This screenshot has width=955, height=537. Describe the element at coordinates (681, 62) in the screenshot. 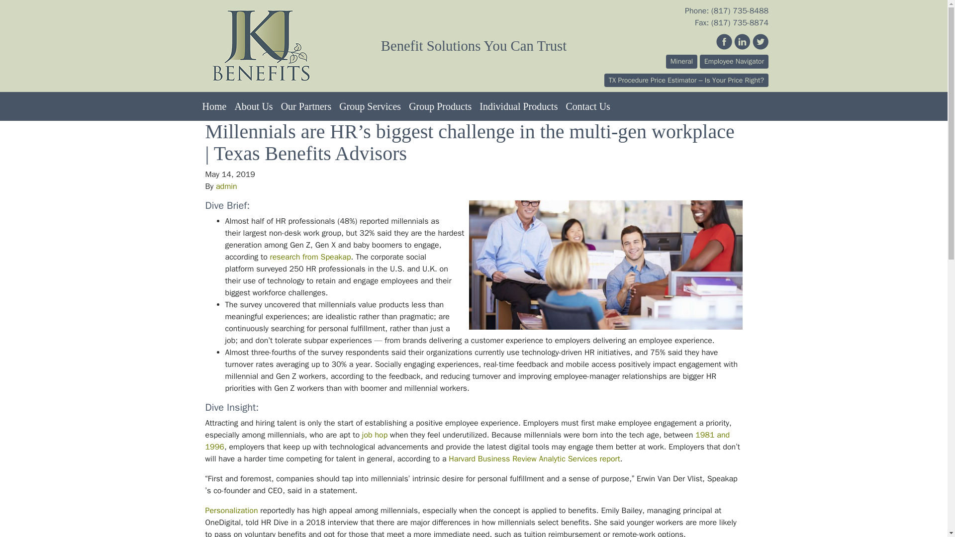

I see `Mineral` at that location.